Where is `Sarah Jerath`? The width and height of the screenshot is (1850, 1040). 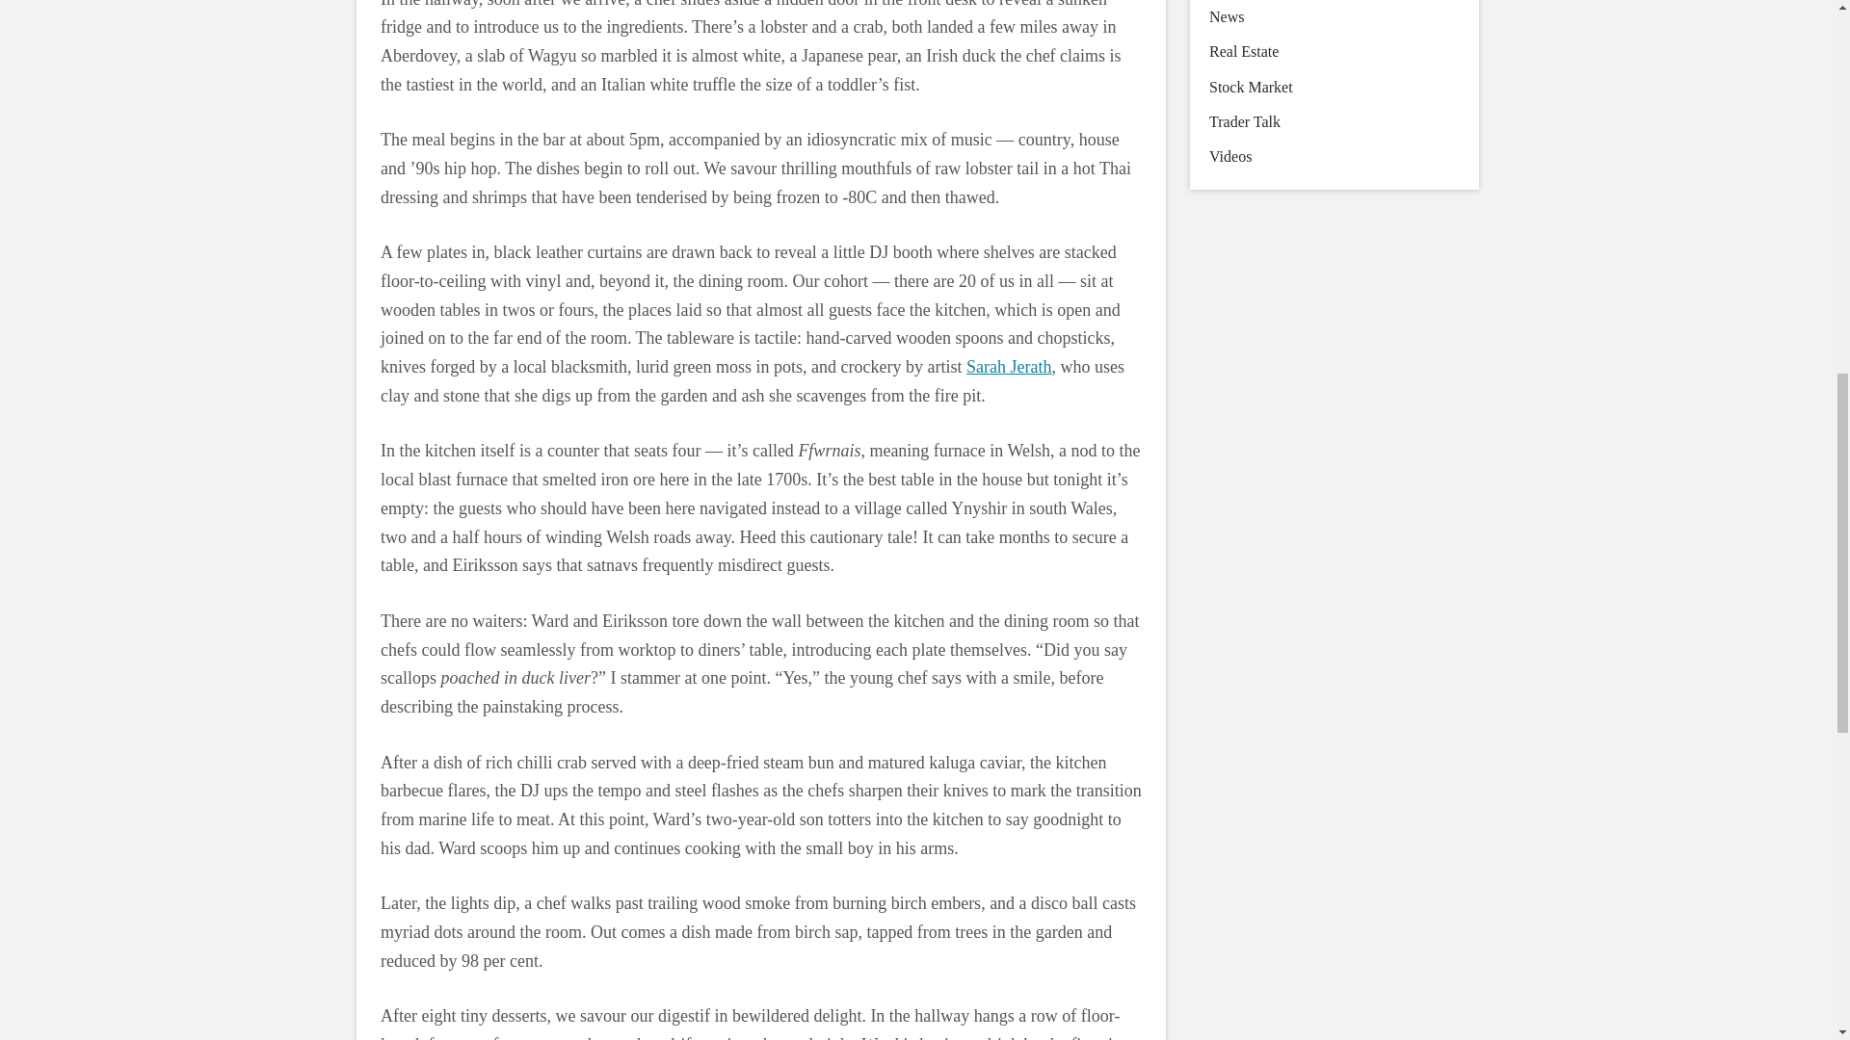 Sarah Jerath is located at coordinates (1008, 366).